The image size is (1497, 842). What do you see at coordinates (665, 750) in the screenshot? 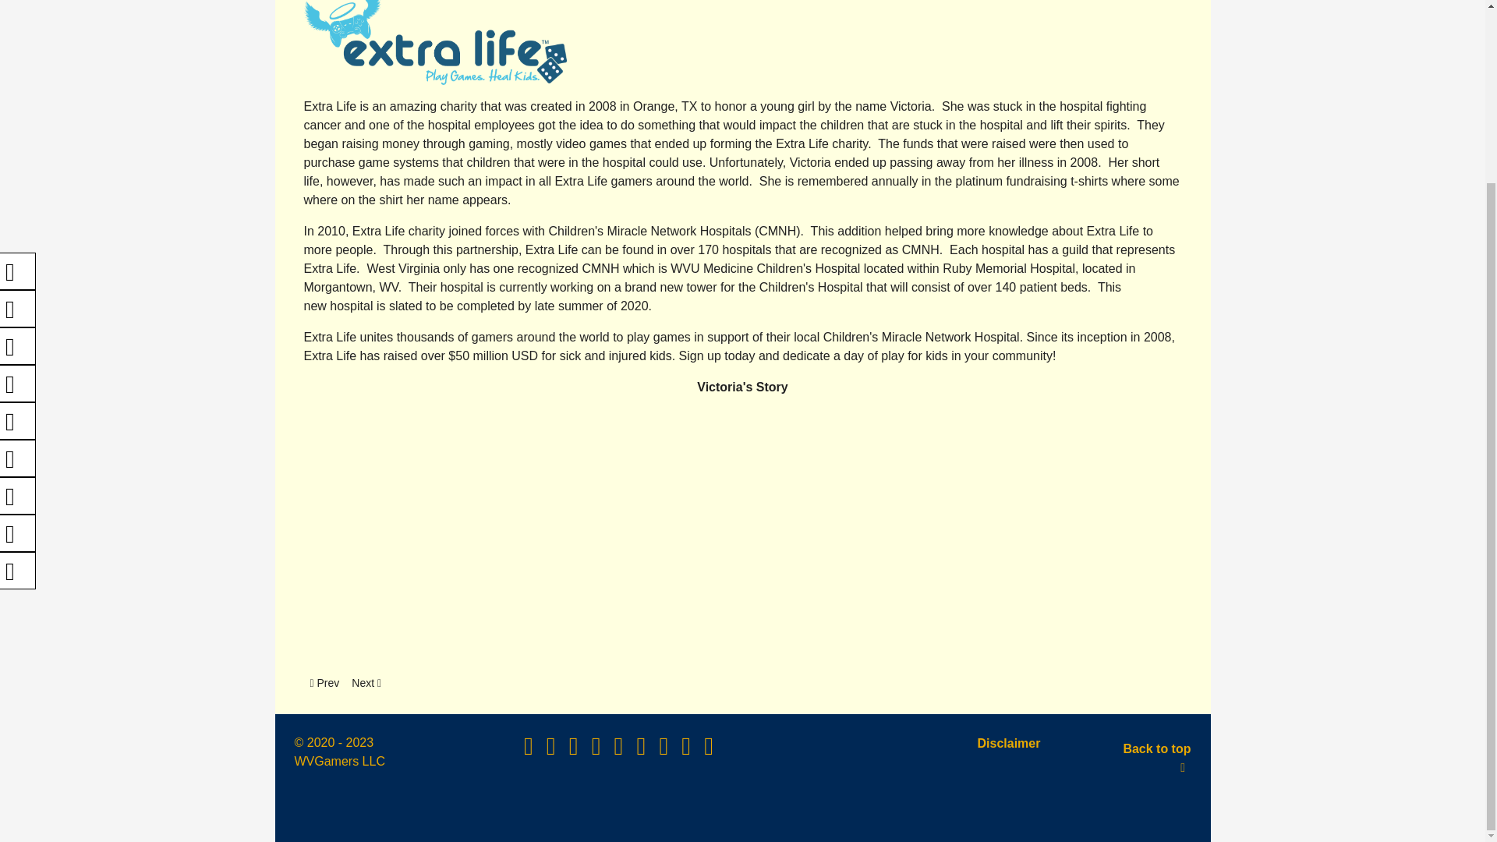
I see `TikTok` at bounding box center [665, 750].